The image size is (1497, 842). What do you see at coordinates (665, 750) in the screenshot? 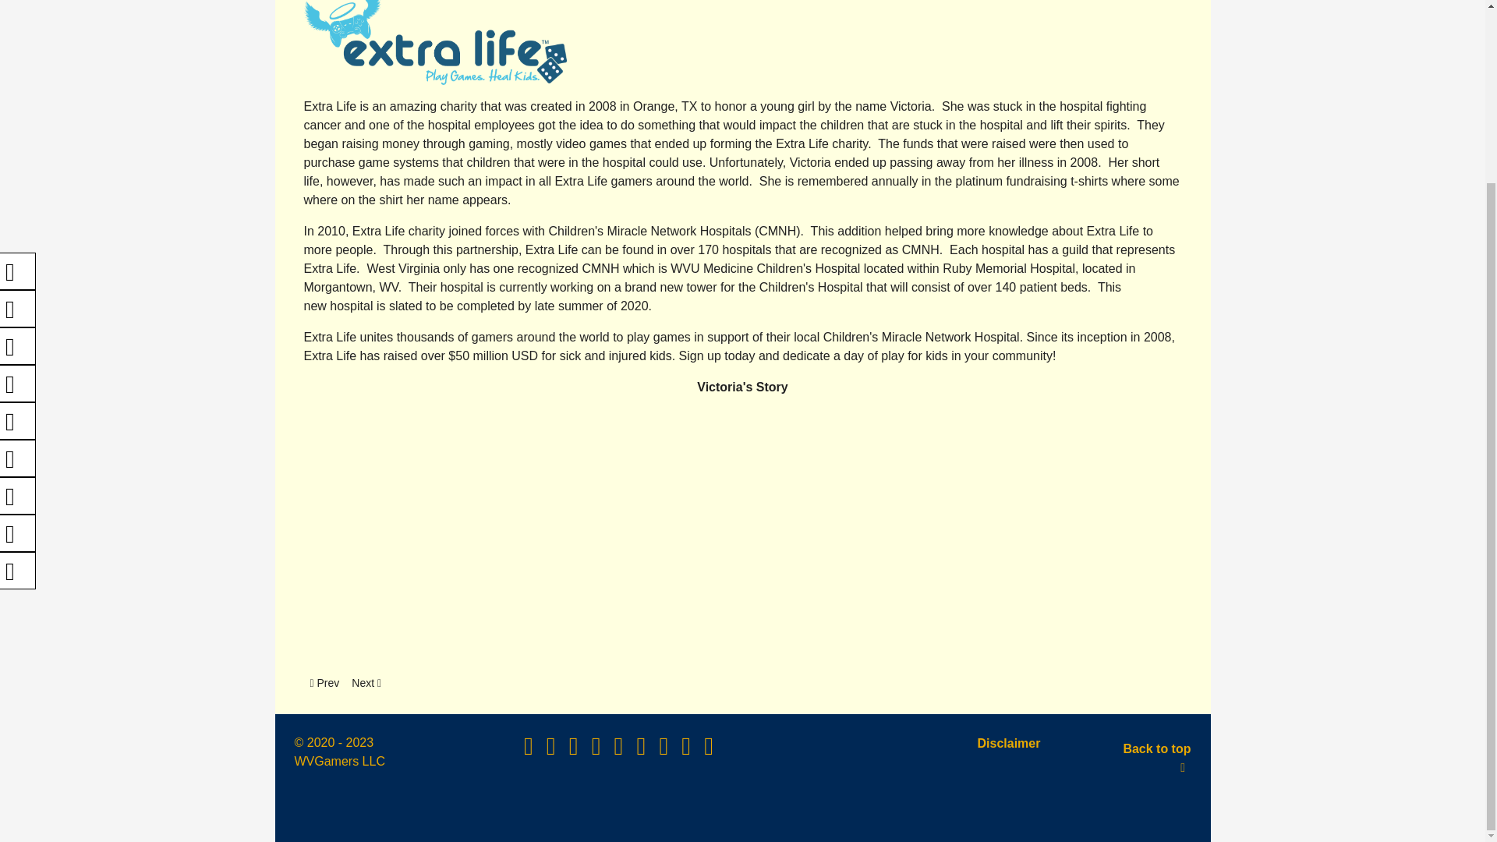
I see `TikTok` at bounding box center [665, 750].